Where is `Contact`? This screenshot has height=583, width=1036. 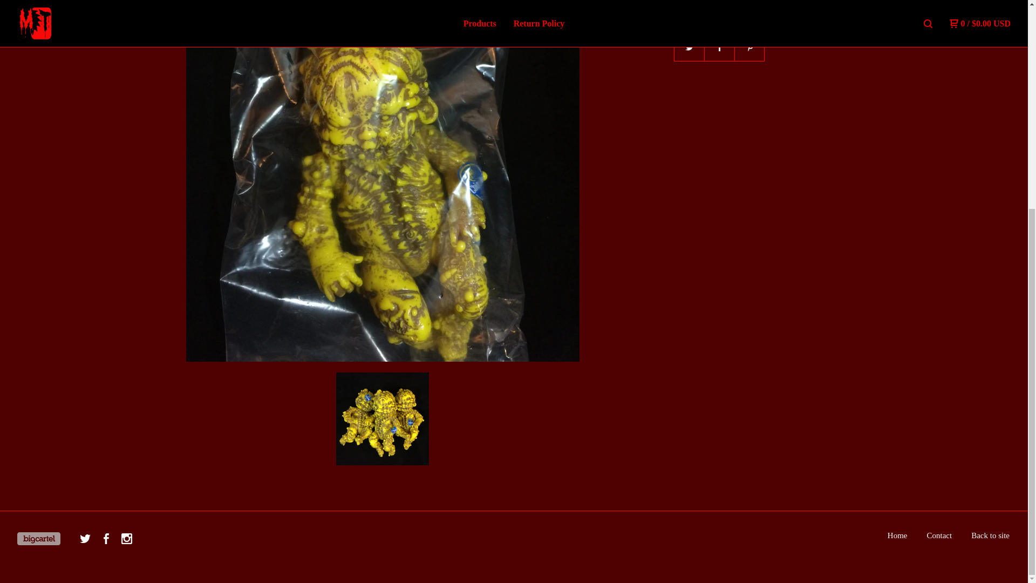 Contact is located at coordinates (939, 535).